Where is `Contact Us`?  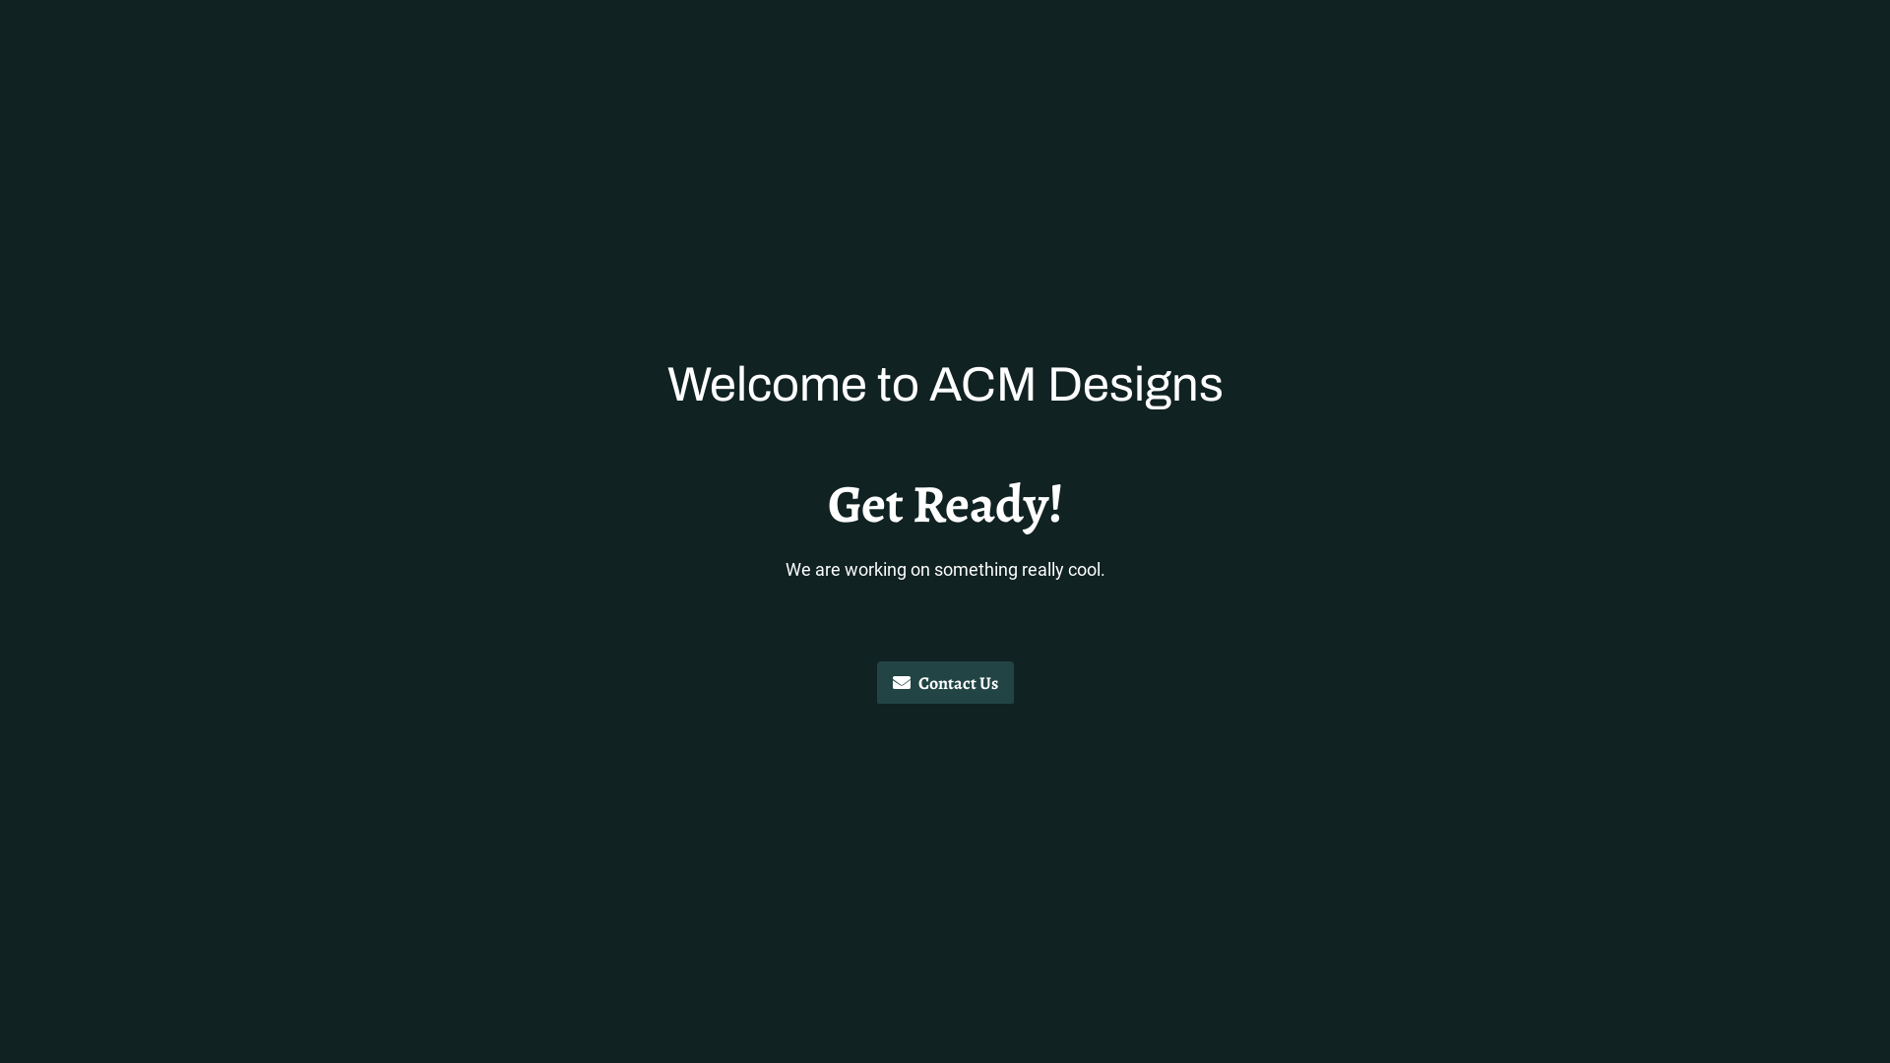
Contact Us is located at coordinates (945, 684).